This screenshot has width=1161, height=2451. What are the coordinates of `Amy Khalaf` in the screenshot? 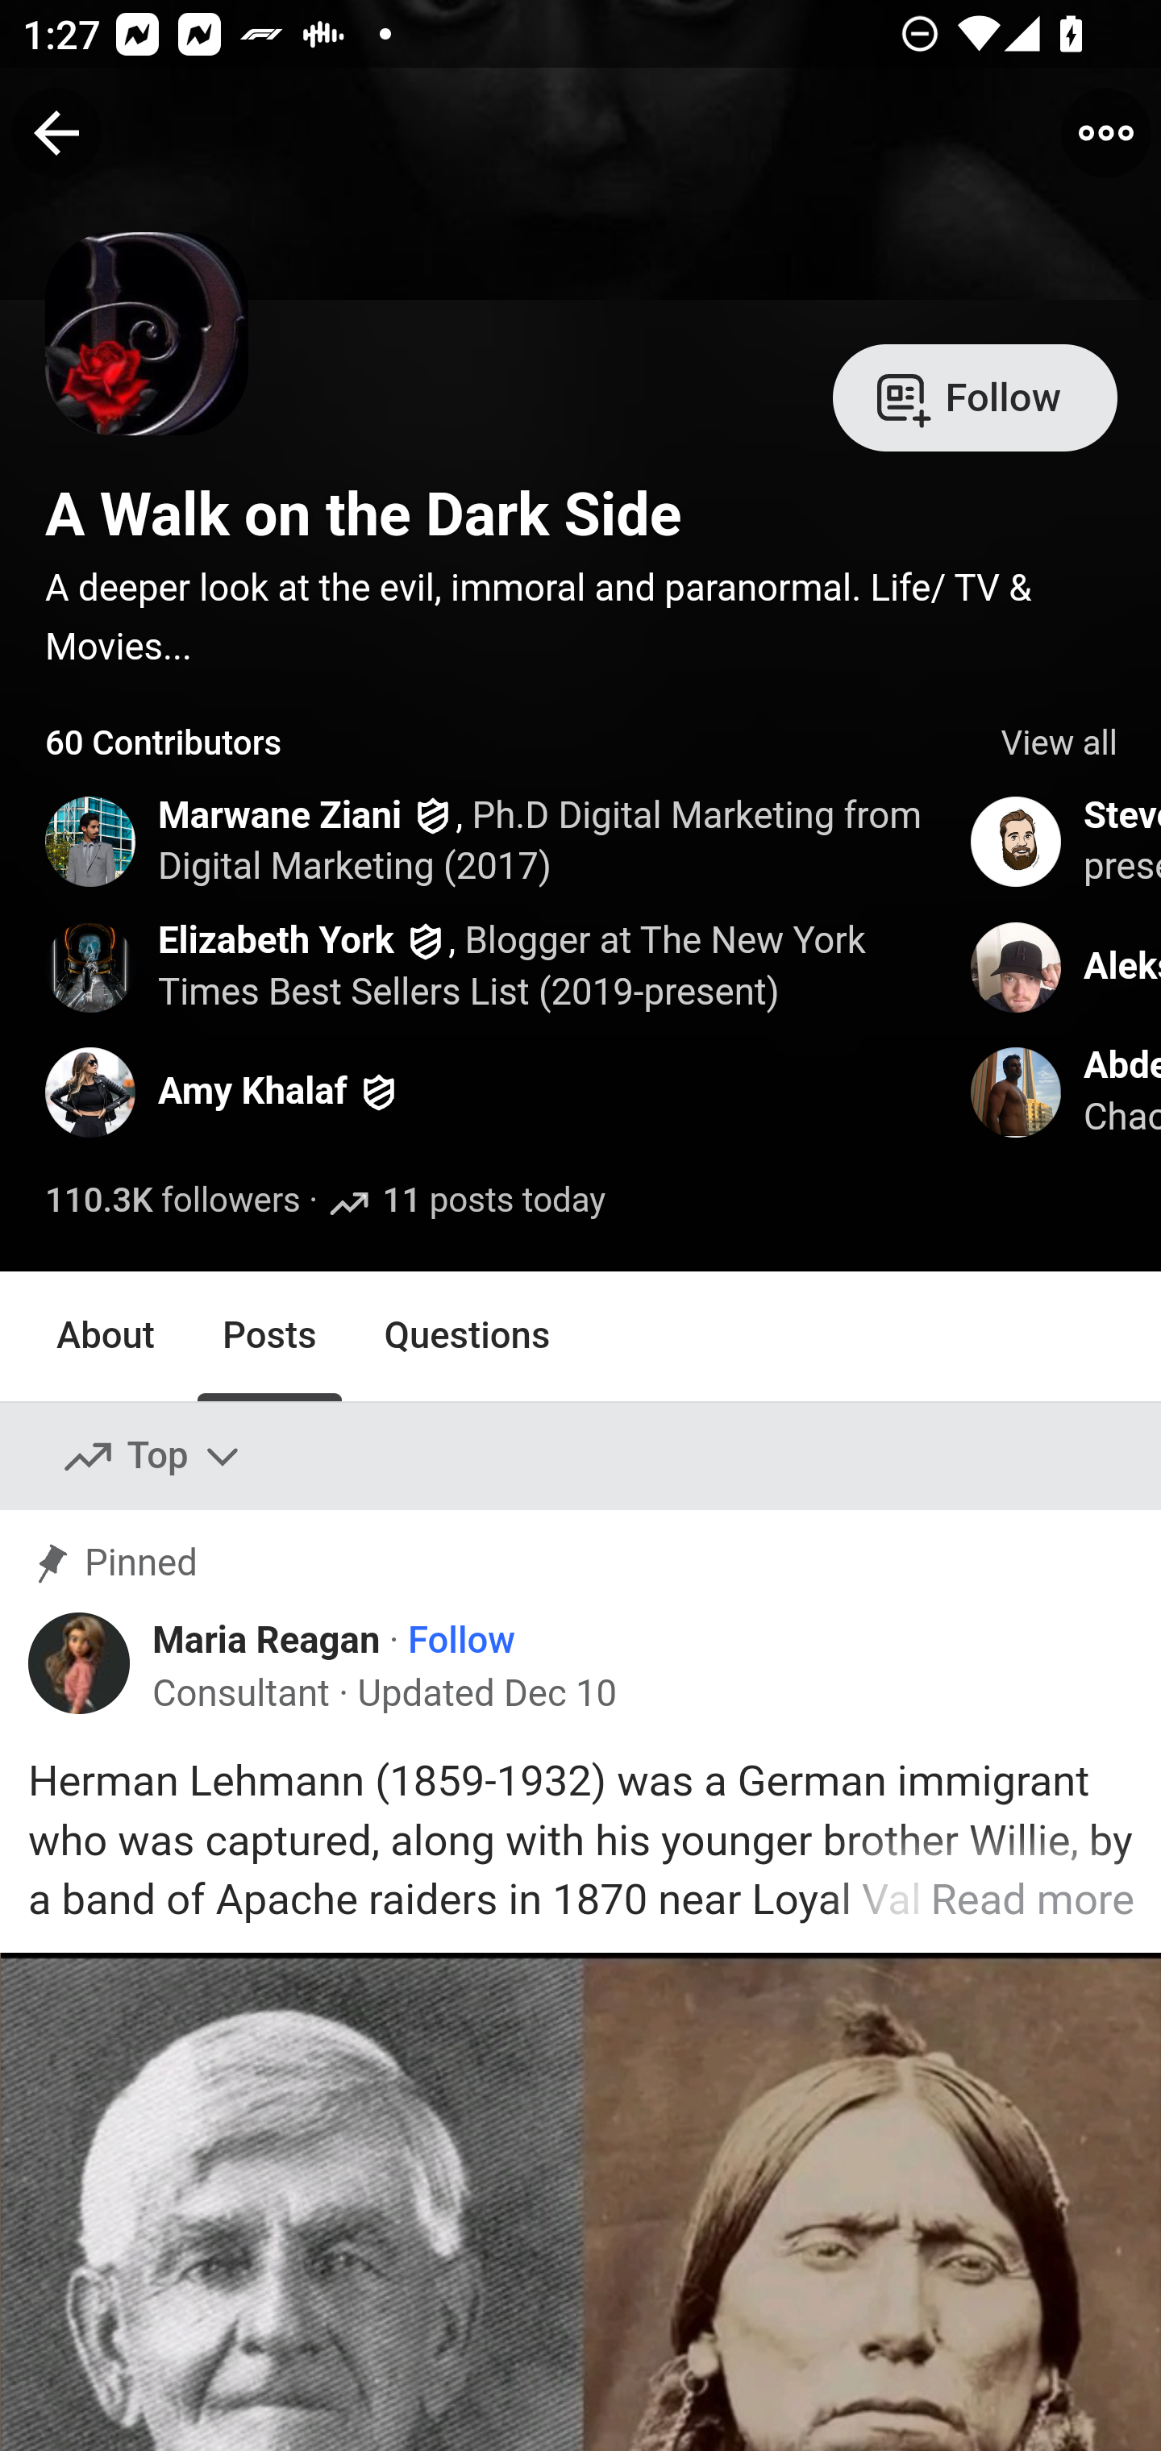 It's located at (253, 1093).